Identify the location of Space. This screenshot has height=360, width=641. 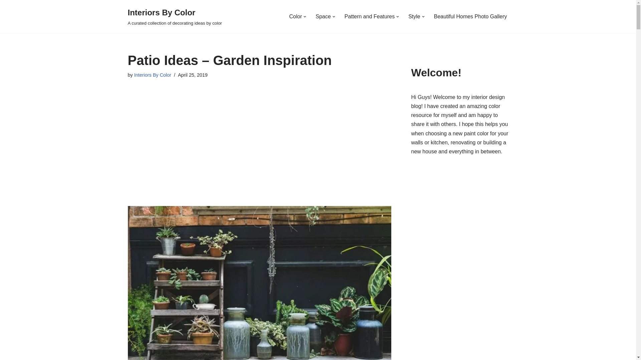
(323, 16).